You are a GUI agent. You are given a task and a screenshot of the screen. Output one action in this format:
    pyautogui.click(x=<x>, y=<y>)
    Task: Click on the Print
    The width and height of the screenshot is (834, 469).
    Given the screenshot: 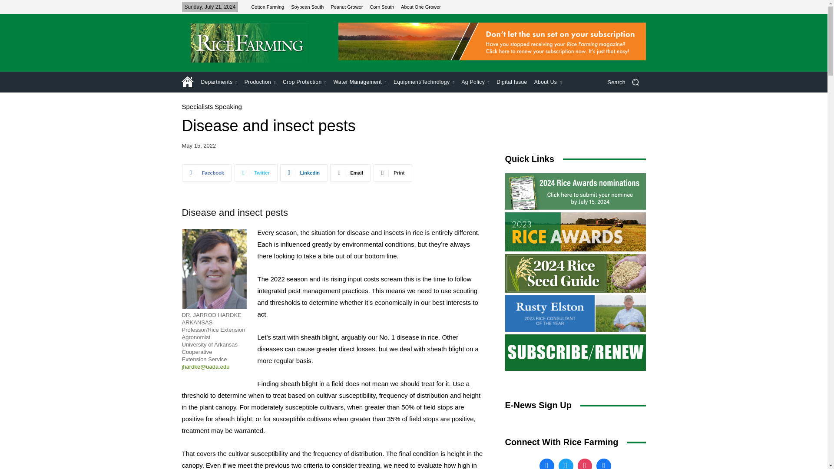 What is the action you would take?
    pyautogui.click(x=393, y=173)
    